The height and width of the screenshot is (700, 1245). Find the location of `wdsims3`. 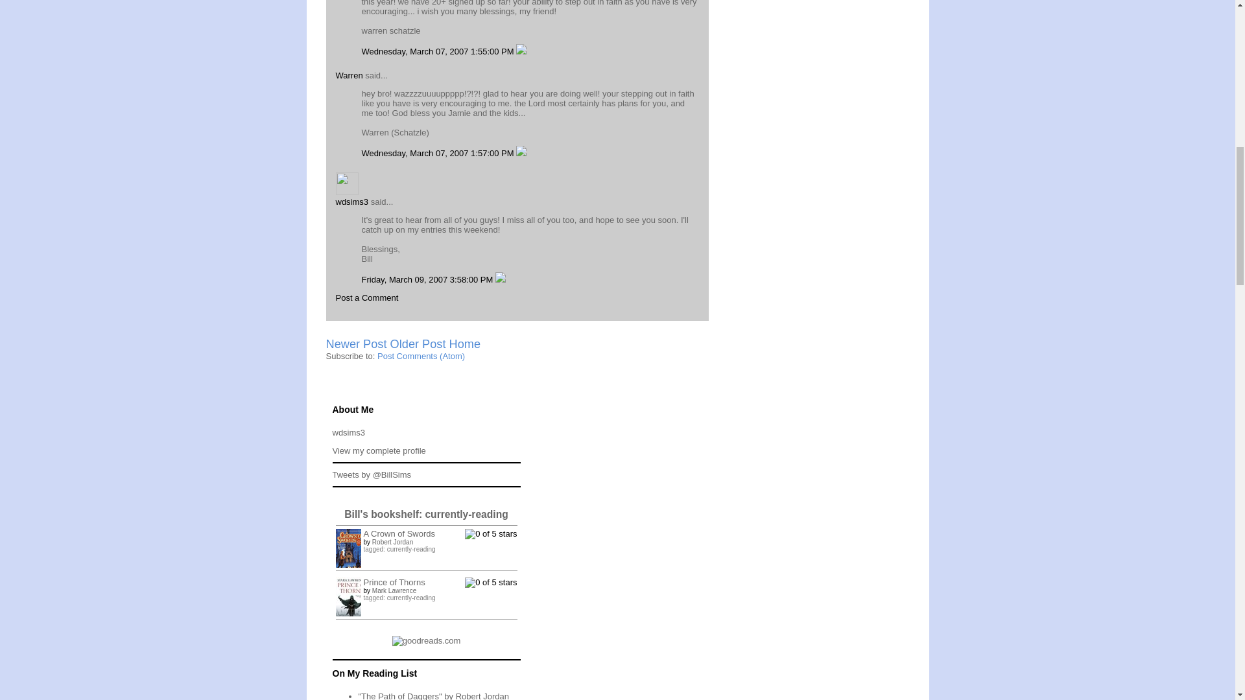

wdsims3 is located at coordinates (348, 432).